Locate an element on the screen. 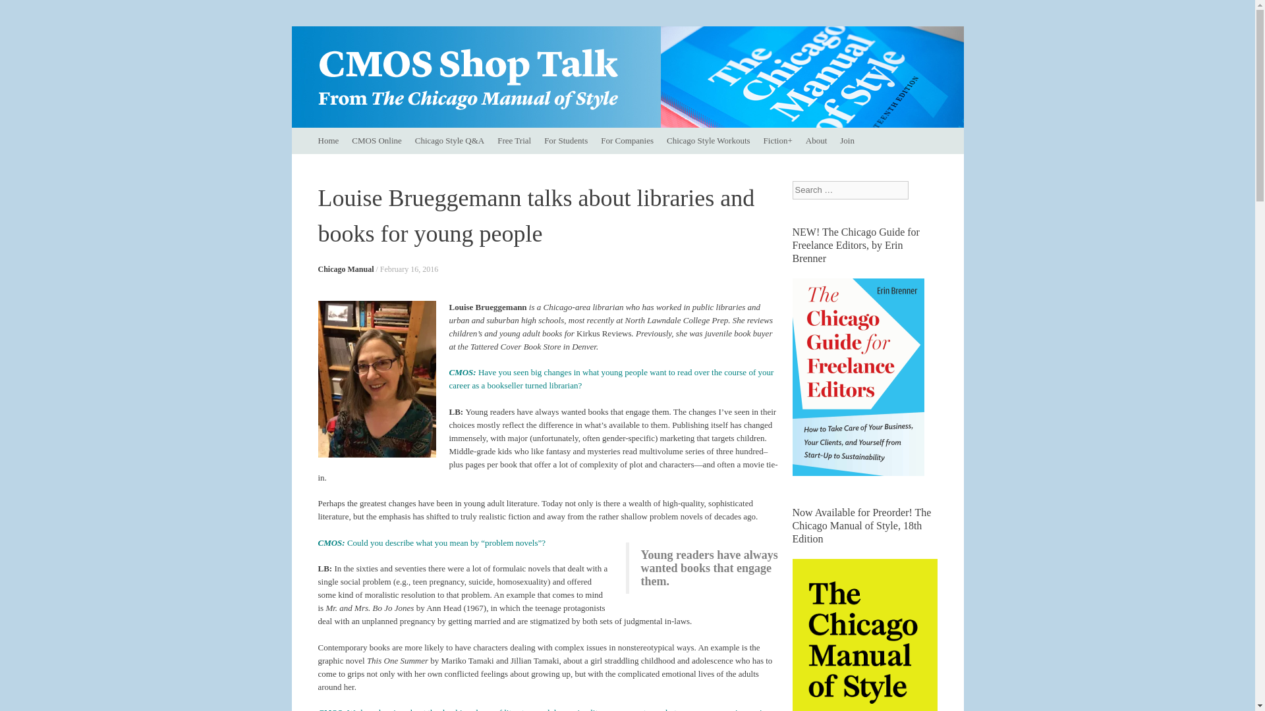  About is located at coordinates (816, 141).